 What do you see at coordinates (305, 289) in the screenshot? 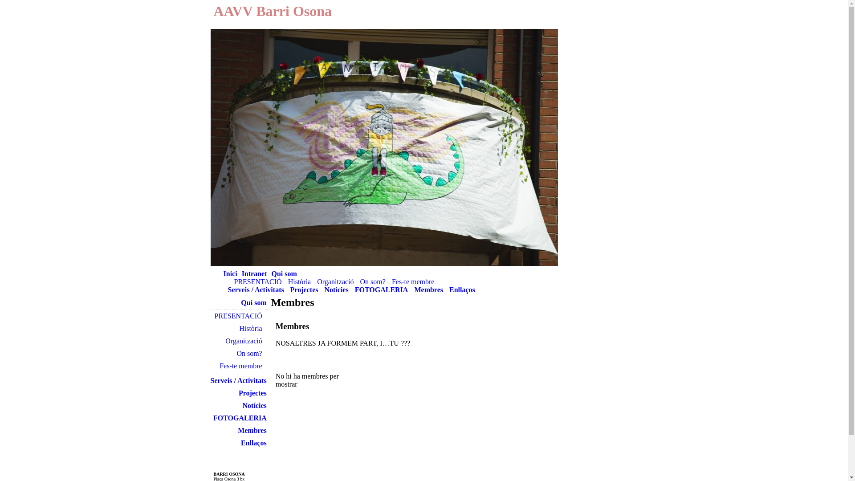
I see `Projectes` at bounding box center [305, 289].